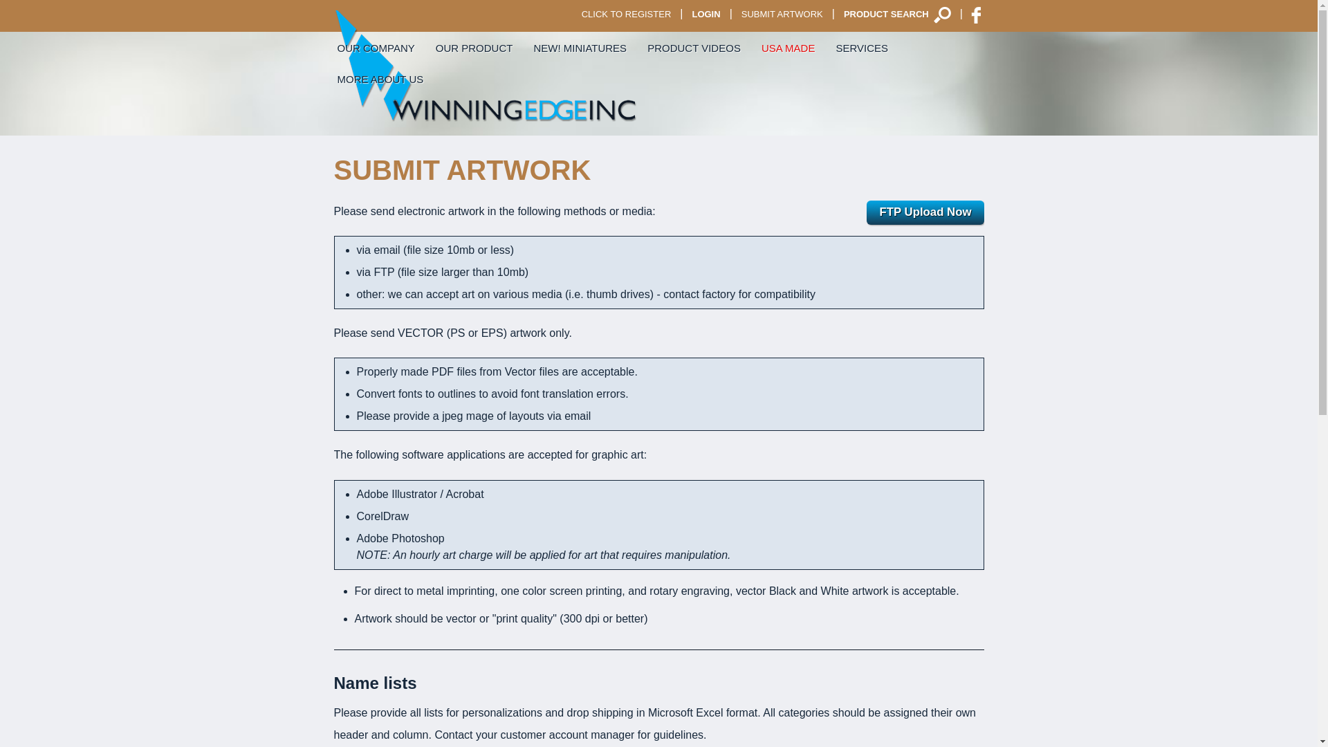 This screenshot has height=747, width=1328. I want to click on USA MADE, so click(788, 47).